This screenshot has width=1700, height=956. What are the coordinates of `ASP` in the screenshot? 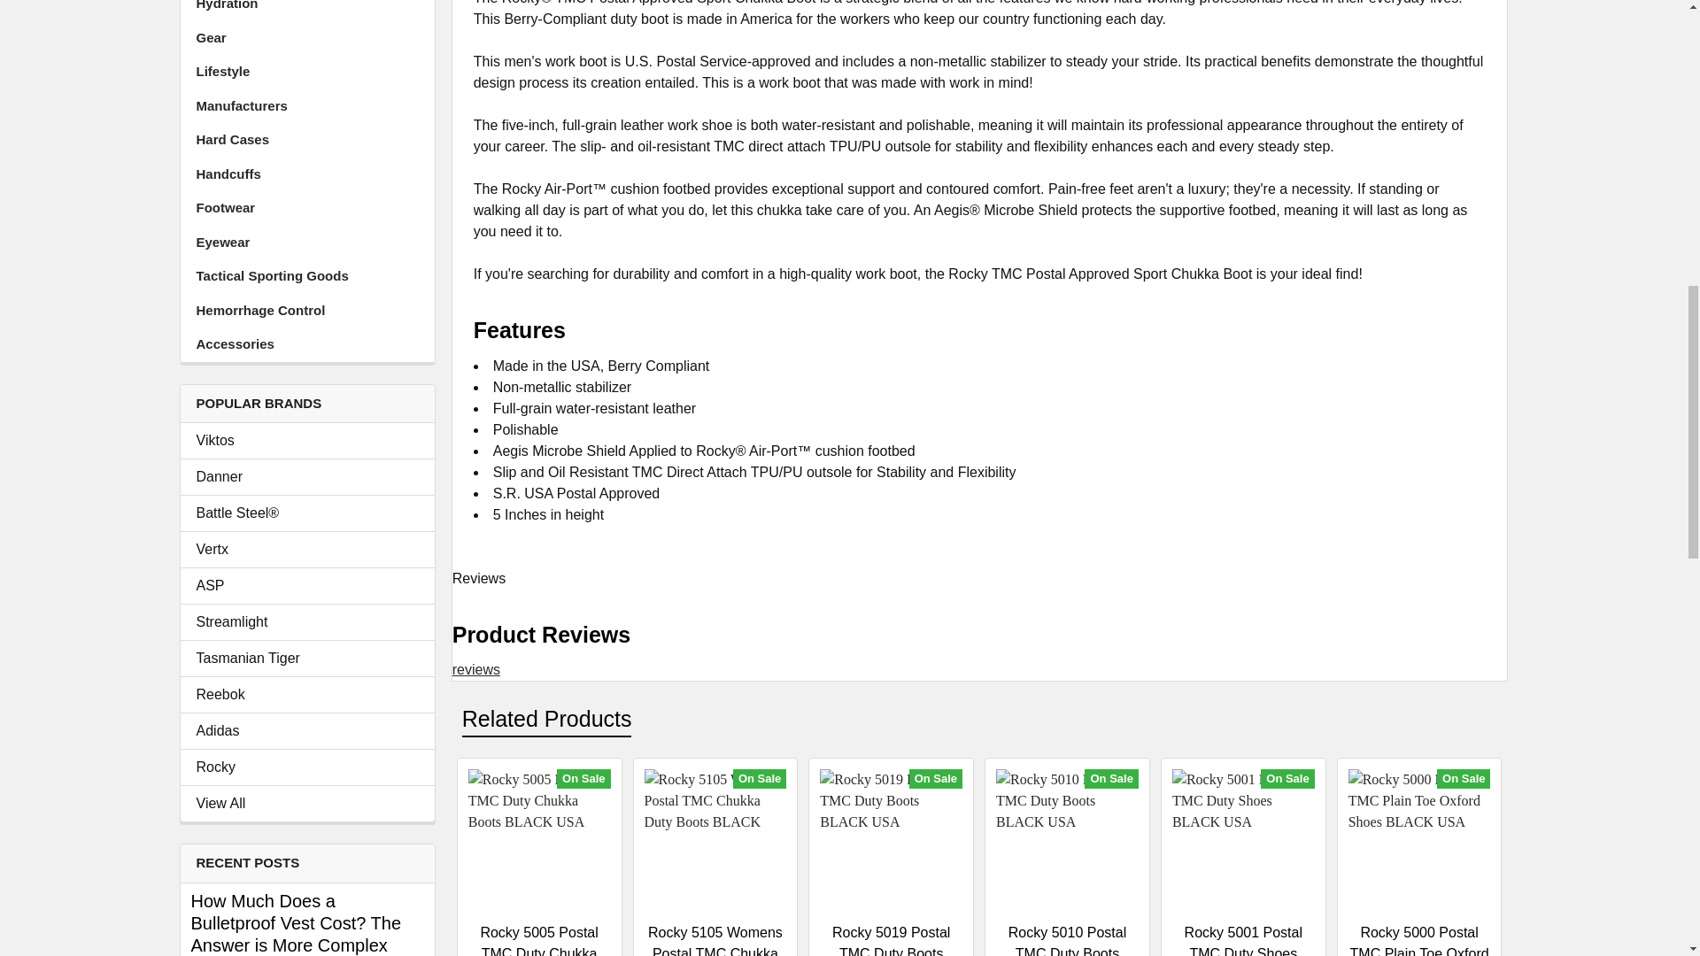 It's located at (307, 586).